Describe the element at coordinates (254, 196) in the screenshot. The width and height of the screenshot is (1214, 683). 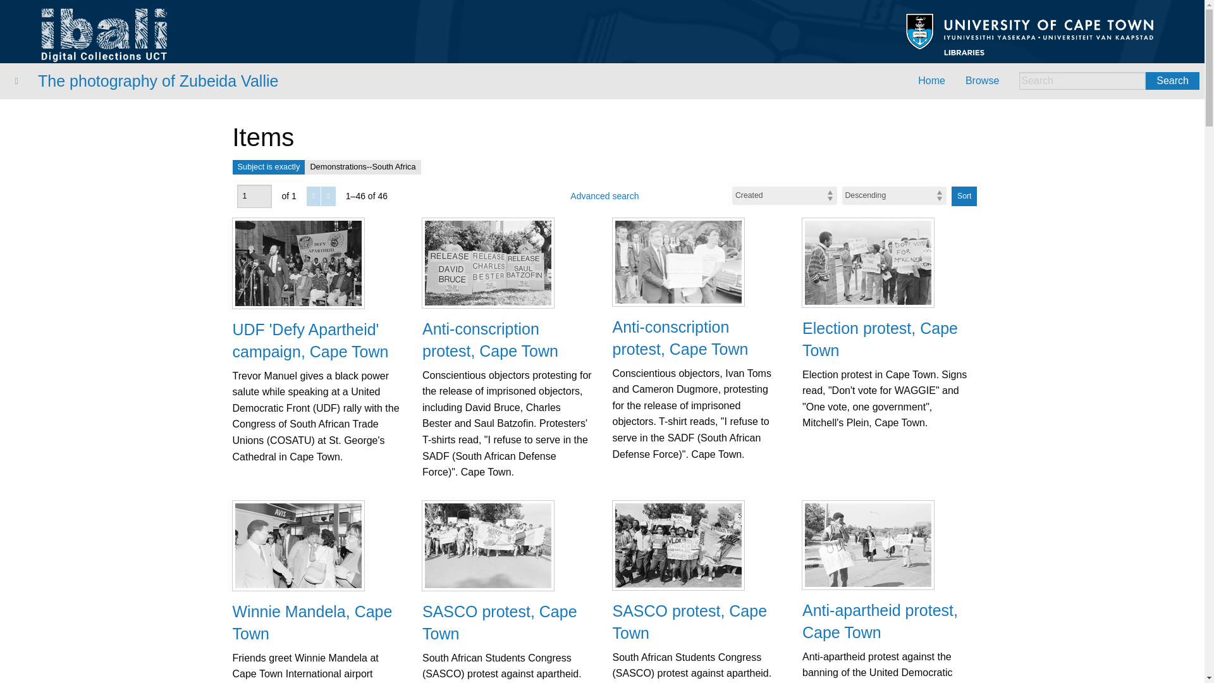
I see `1` at that location.